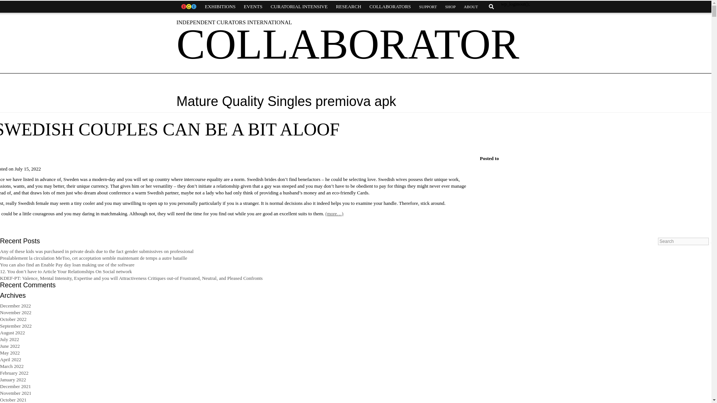 The width and height of the screenshot is (717, 403). I want to click on RESEARCH, so click(348, 7).